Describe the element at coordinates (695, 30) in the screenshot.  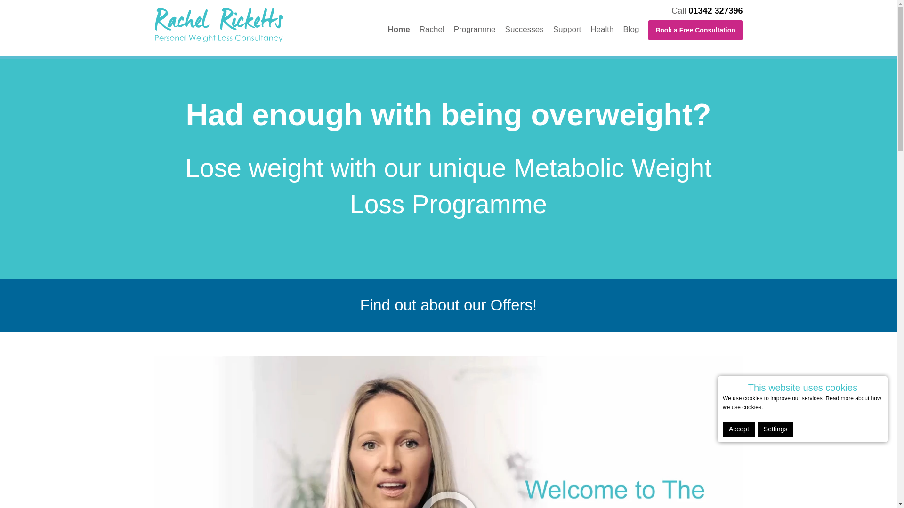
I see `Book a Free Consultation` at that location.